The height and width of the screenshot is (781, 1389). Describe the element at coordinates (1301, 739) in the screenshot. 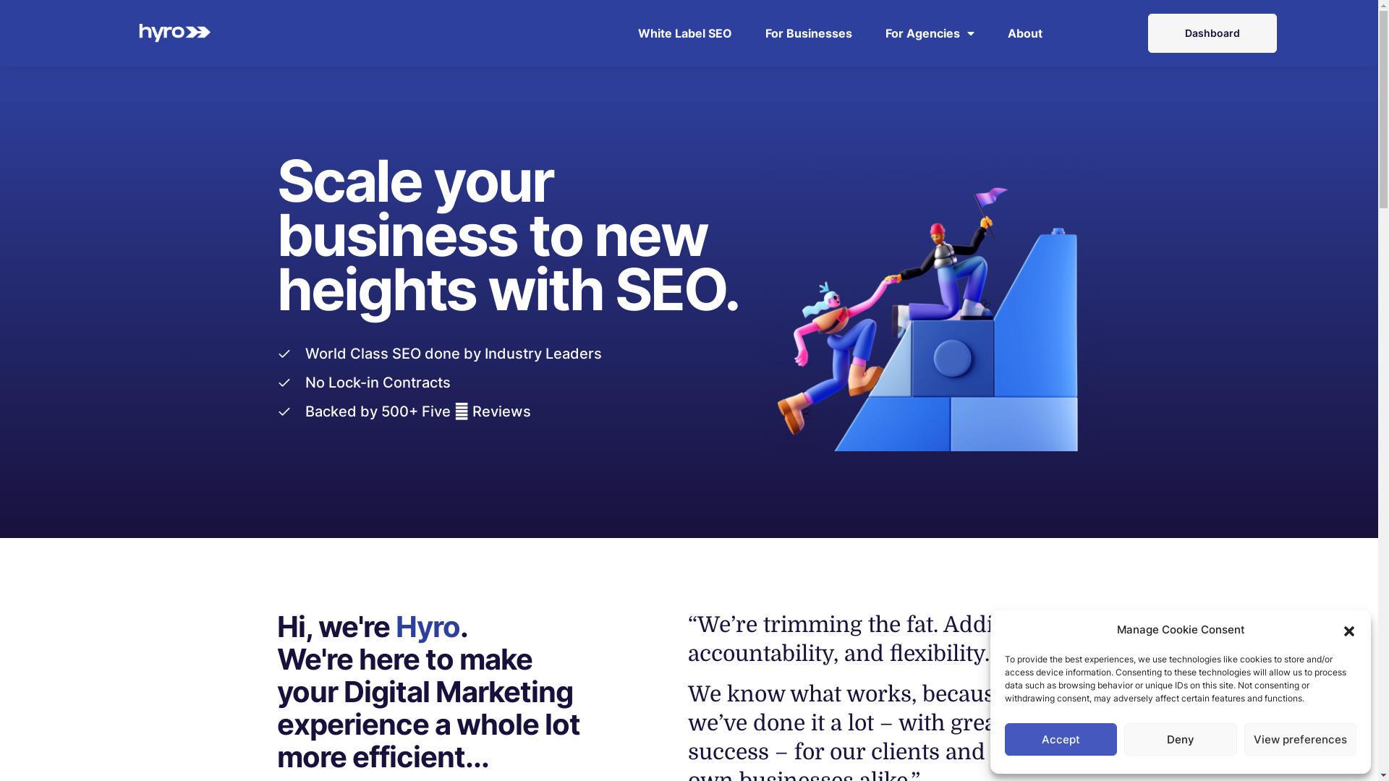

I see `View preferences` at that location.